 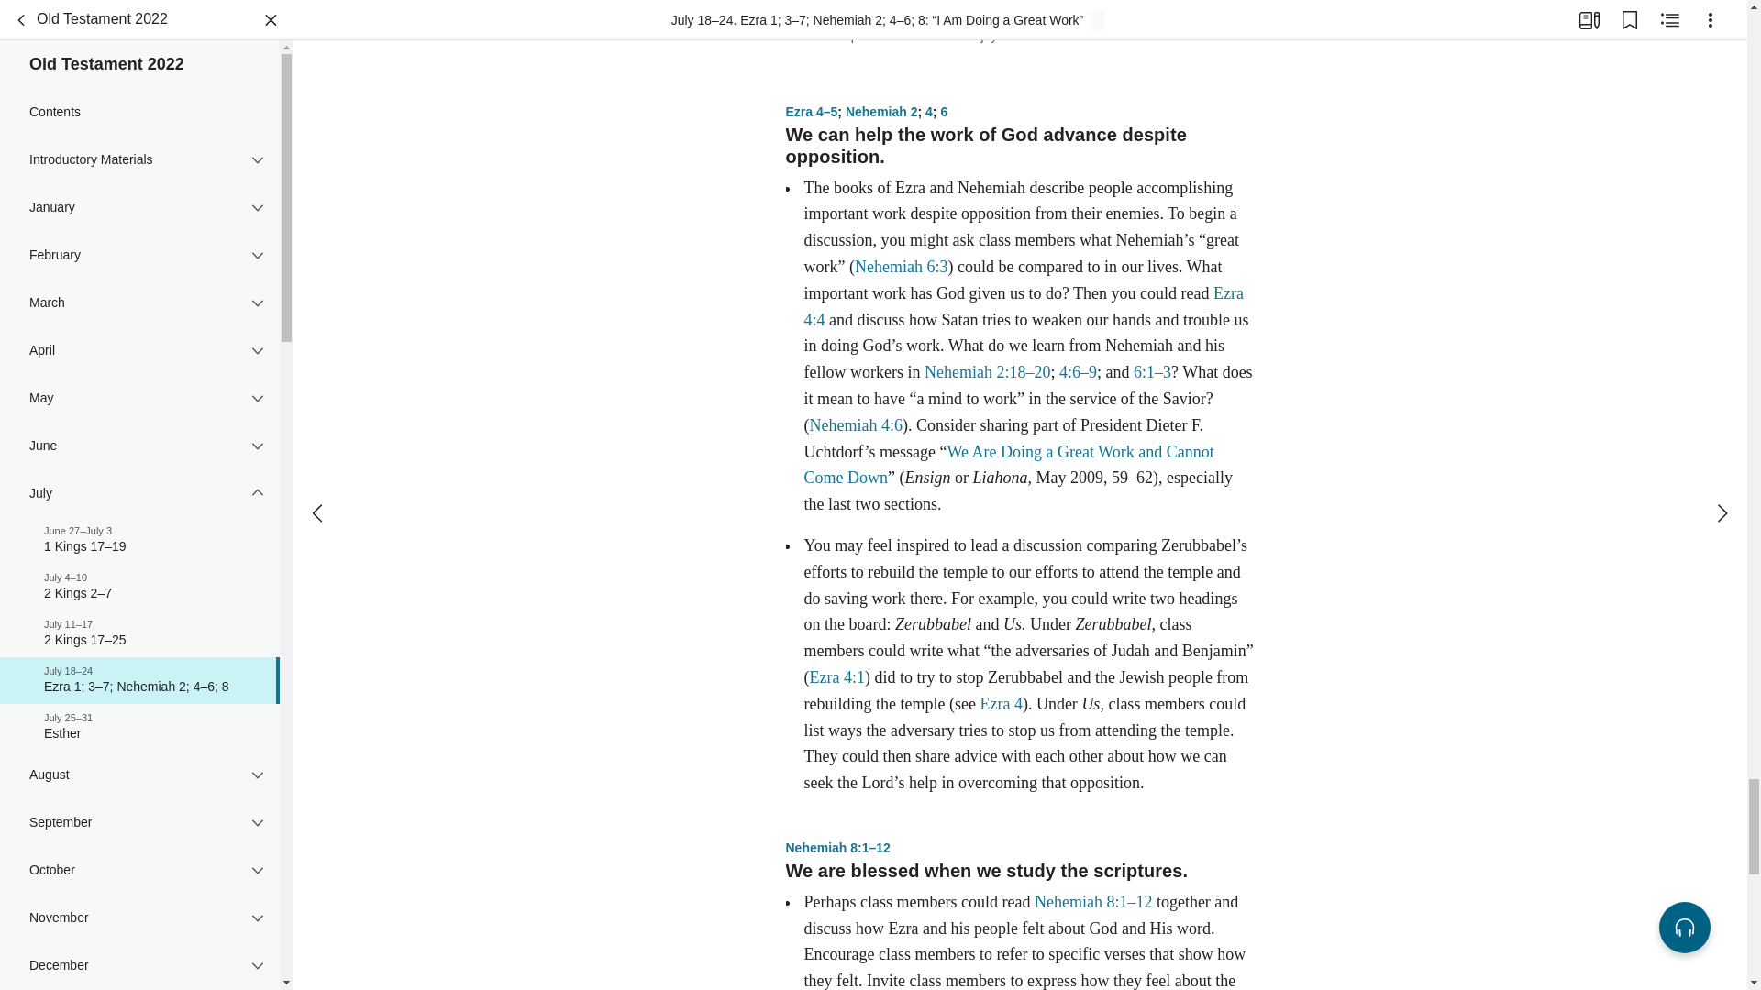 What do you see at coordinates (880, 112) in the screenshot?
I see `Nehemiah 2` at bounding box center [880, 112].